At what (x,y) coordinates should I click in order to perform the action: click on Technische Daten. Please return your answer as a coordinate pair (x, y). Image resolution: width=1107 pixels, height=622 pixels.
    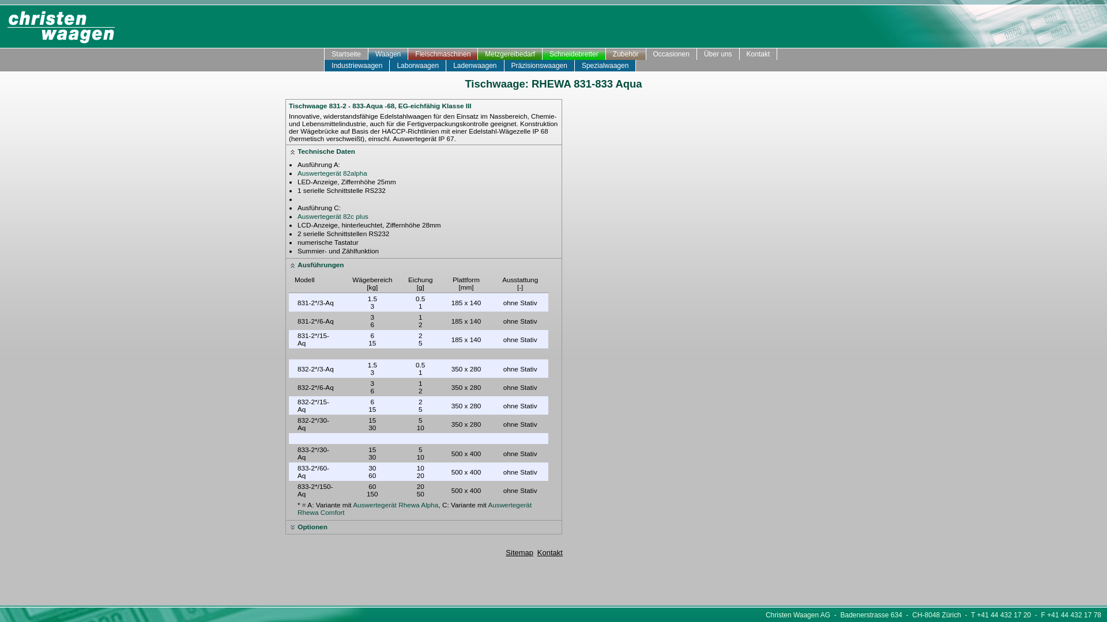
    Looking at the image, I should click on (326, 151).